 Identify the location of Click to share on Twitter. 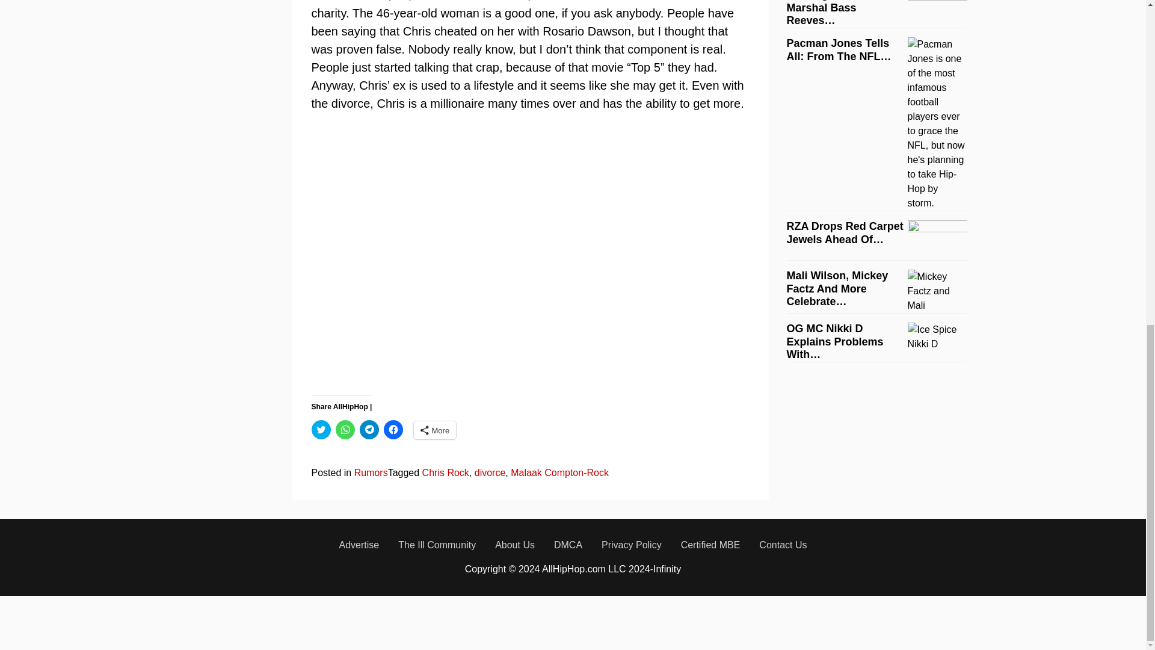
(321, 430).